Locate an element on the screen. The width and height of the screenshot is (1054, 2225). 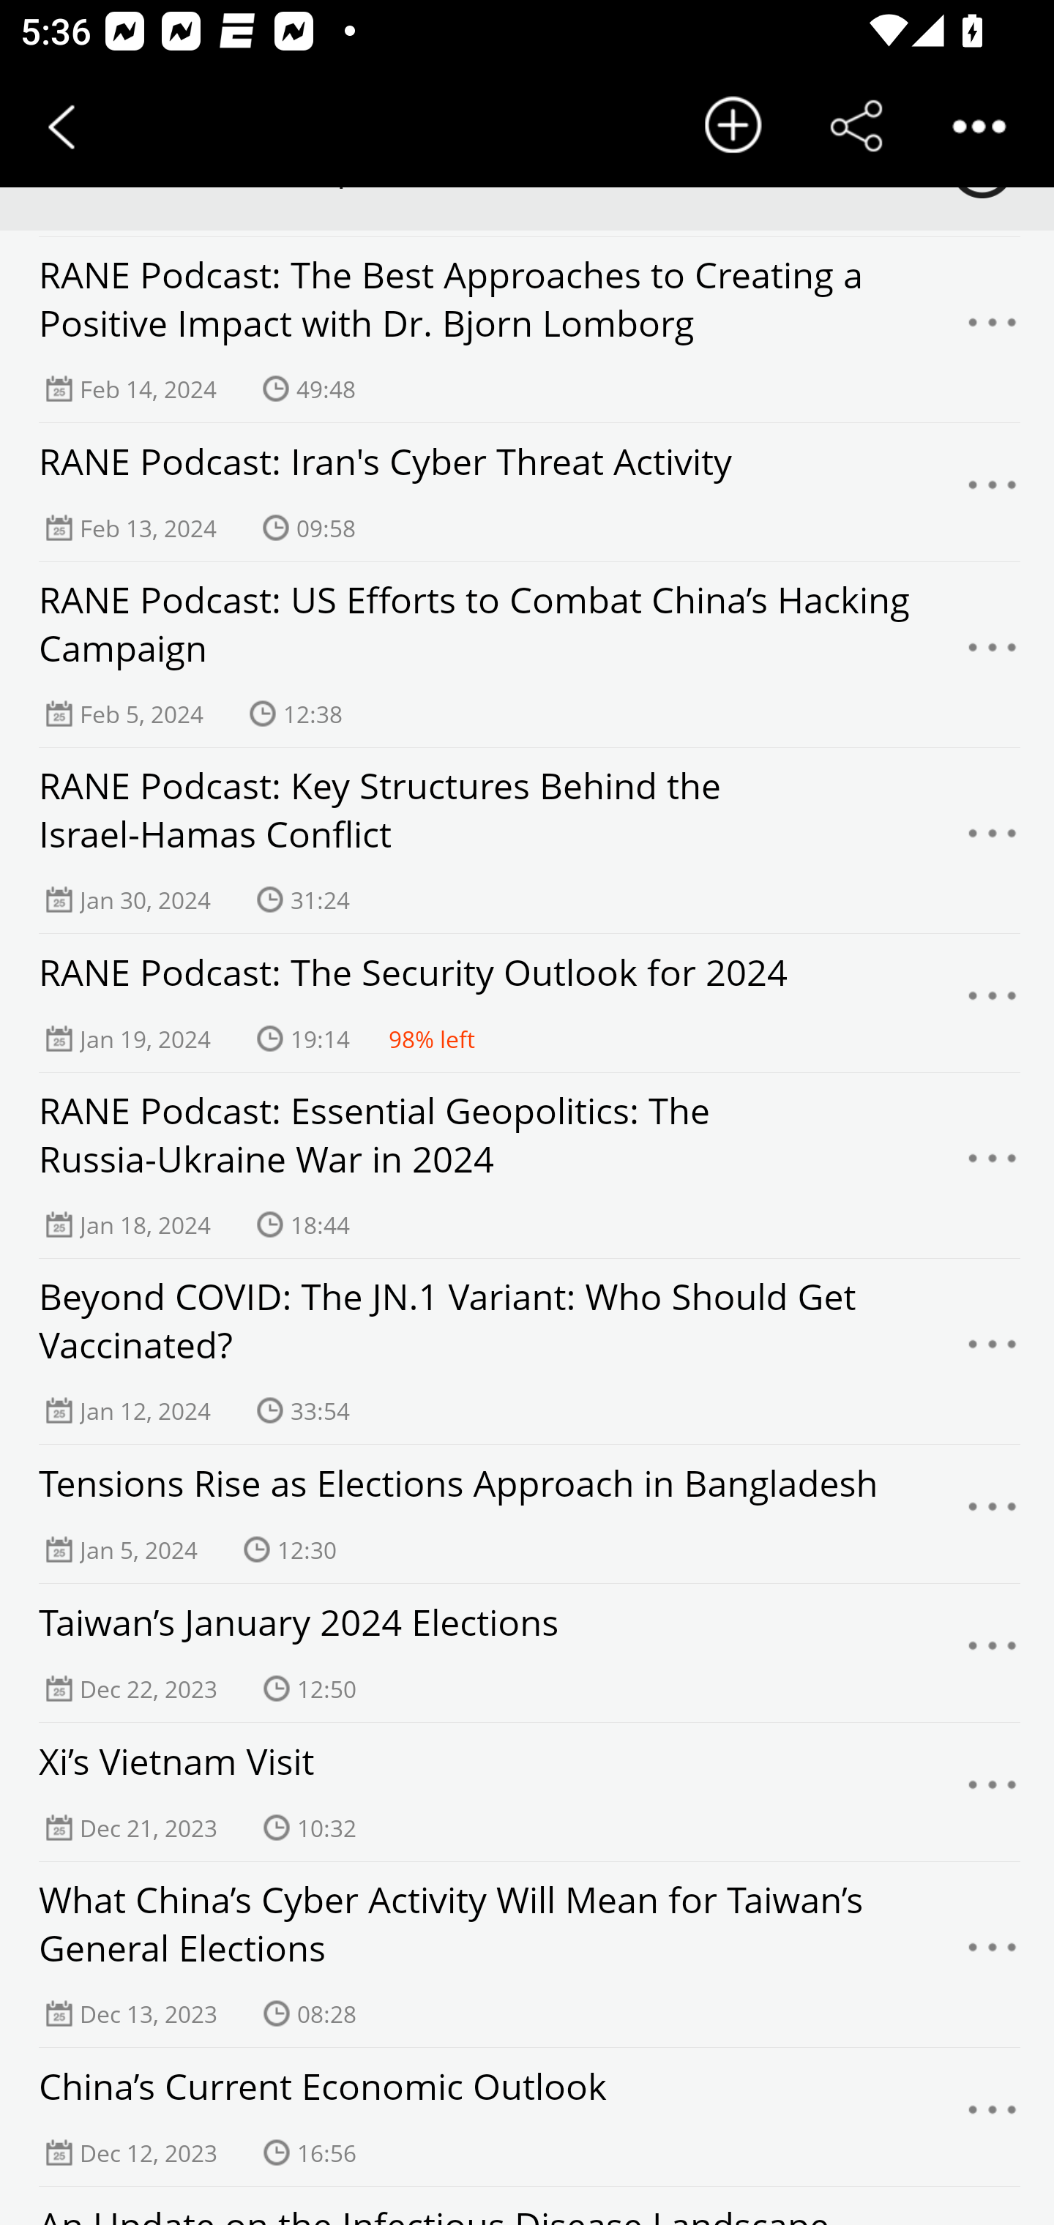
Menu is located at coordinates (993, 1351).